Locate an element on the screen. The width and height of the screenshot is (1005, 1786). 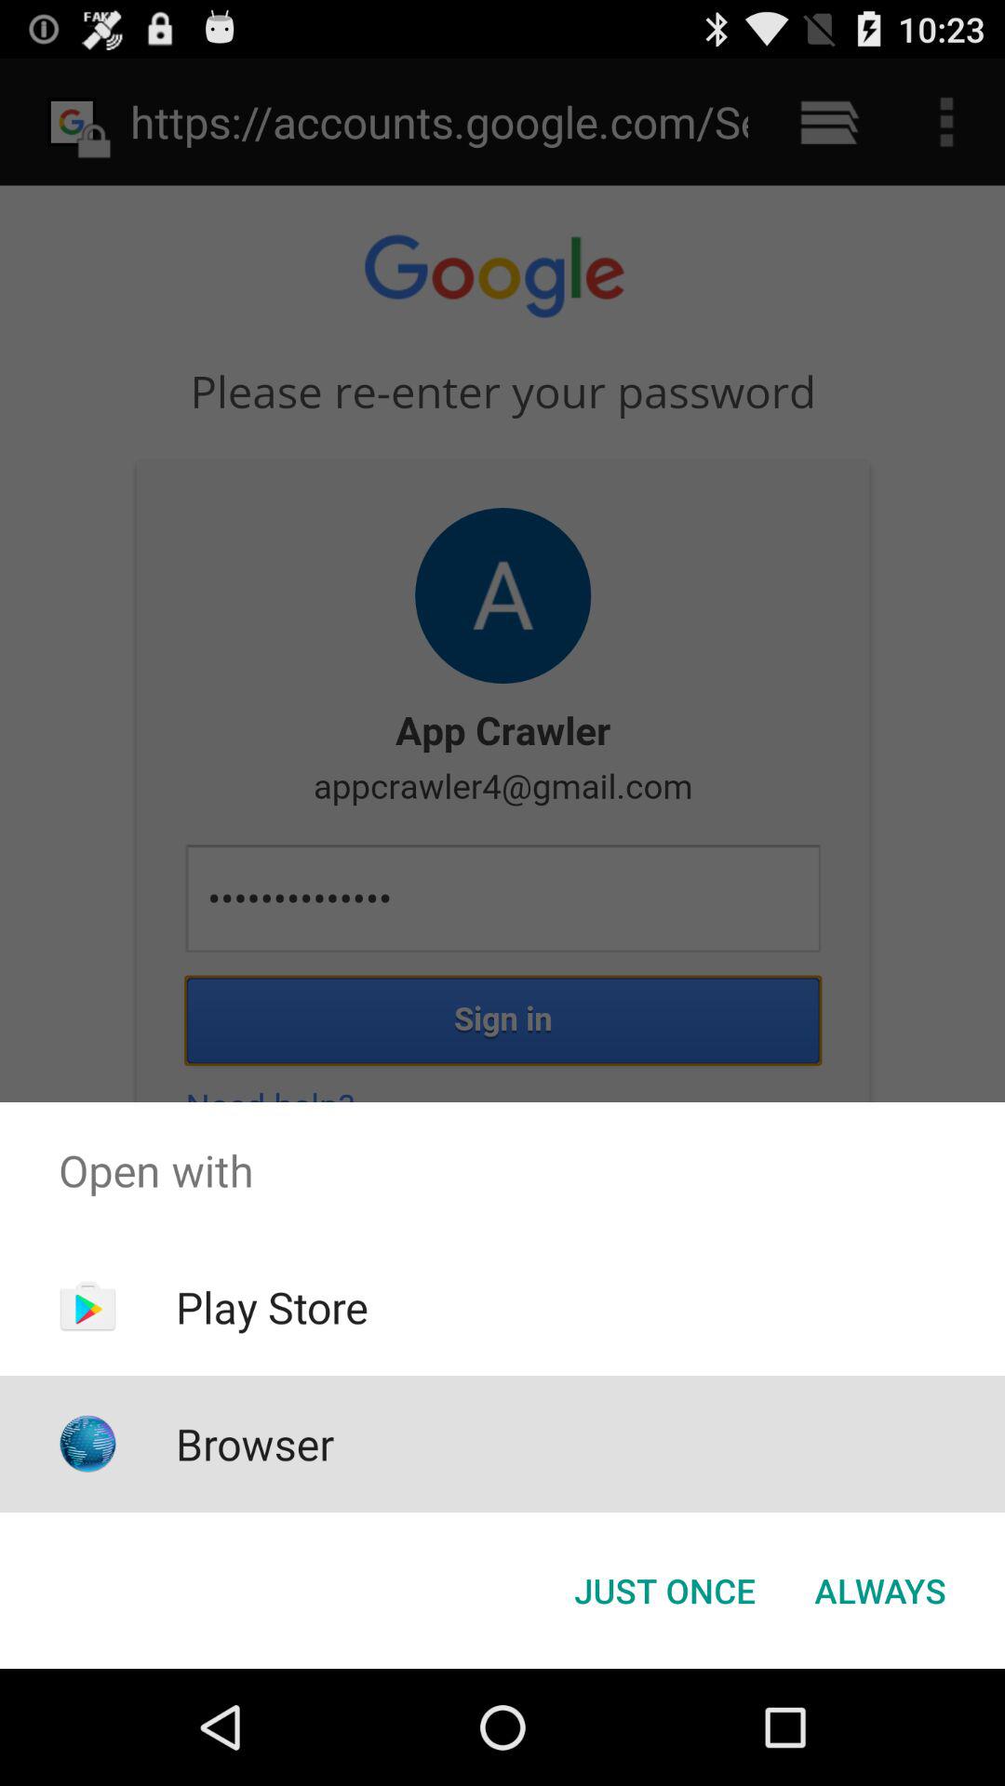
scroll until play store item is located at coordinates (272, 1307).